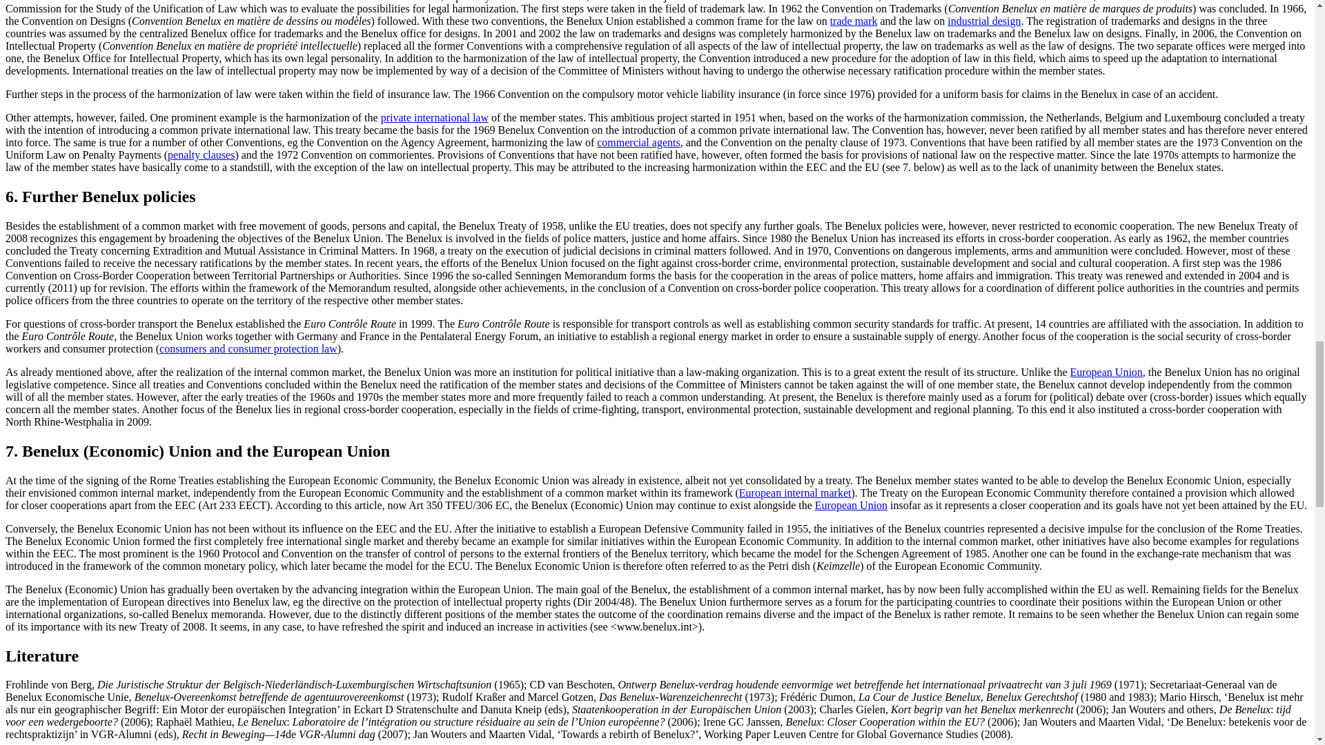 Image resolution: width=1325 pixels, height=745 pixels. What do you see at coordinates (201, 155) in the screenshot?
I see `penalty clauses` at bounding box center [201, 155].